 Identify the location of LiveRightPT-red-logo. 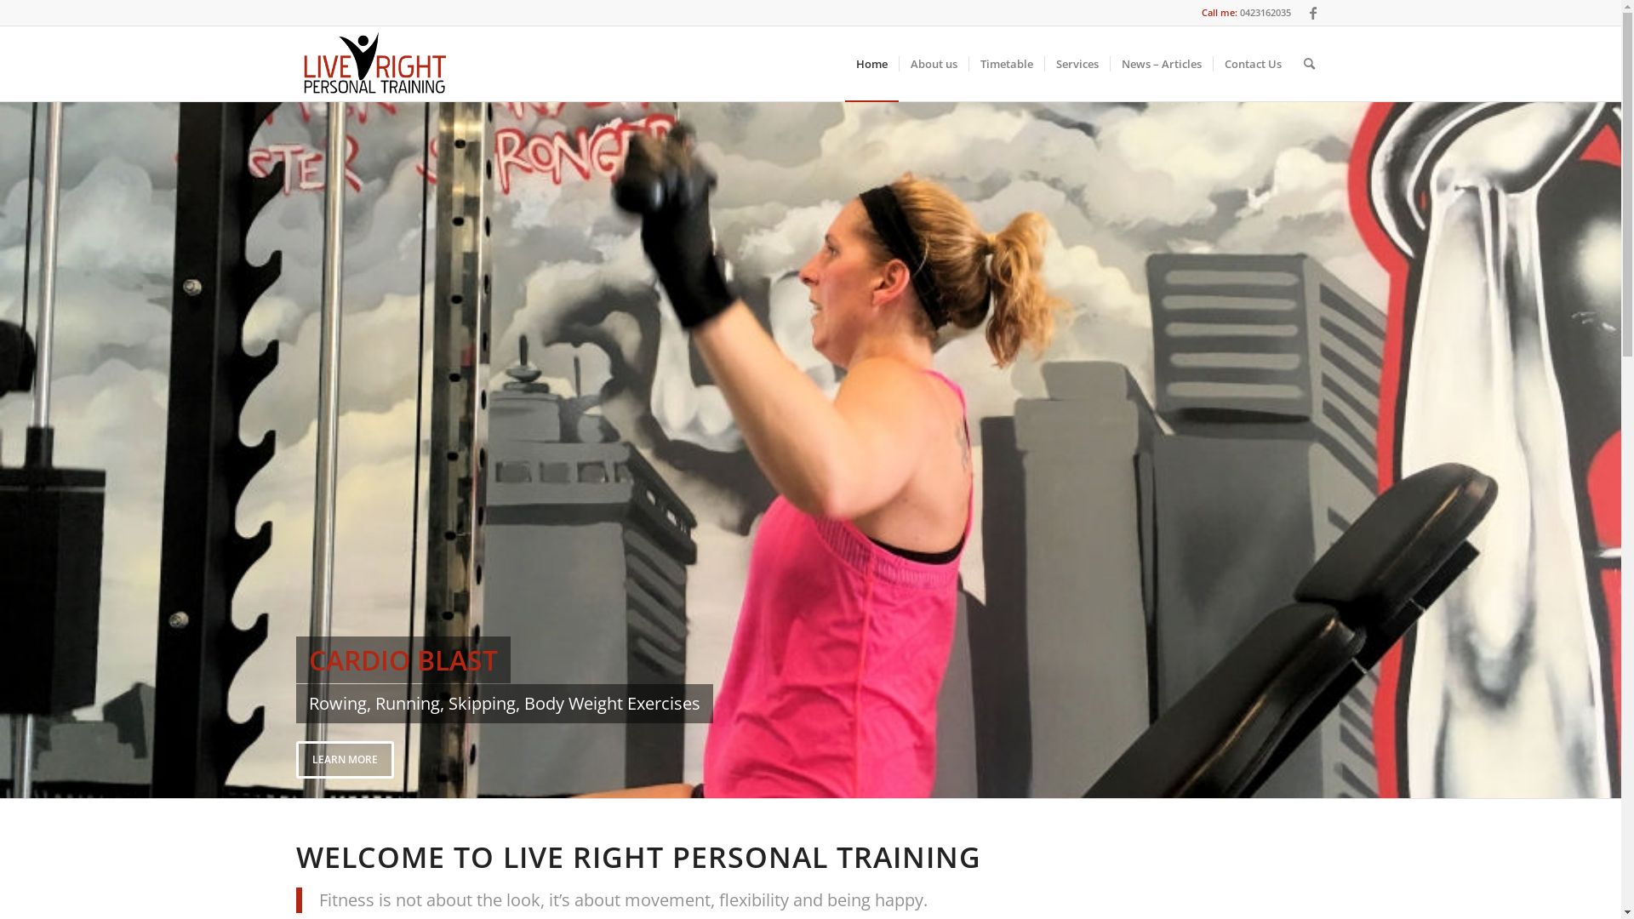
(374, 64).